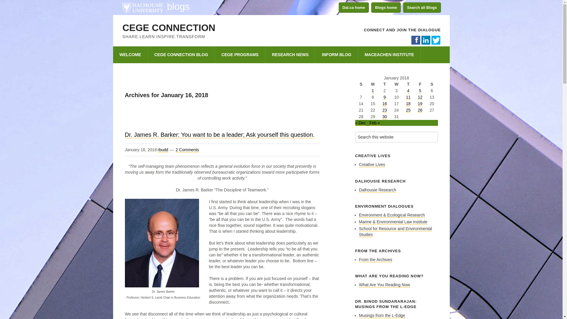  What do you see at coordinates (384, 110) in the screenshot?
I see `23` at bounding box center [384, 110].